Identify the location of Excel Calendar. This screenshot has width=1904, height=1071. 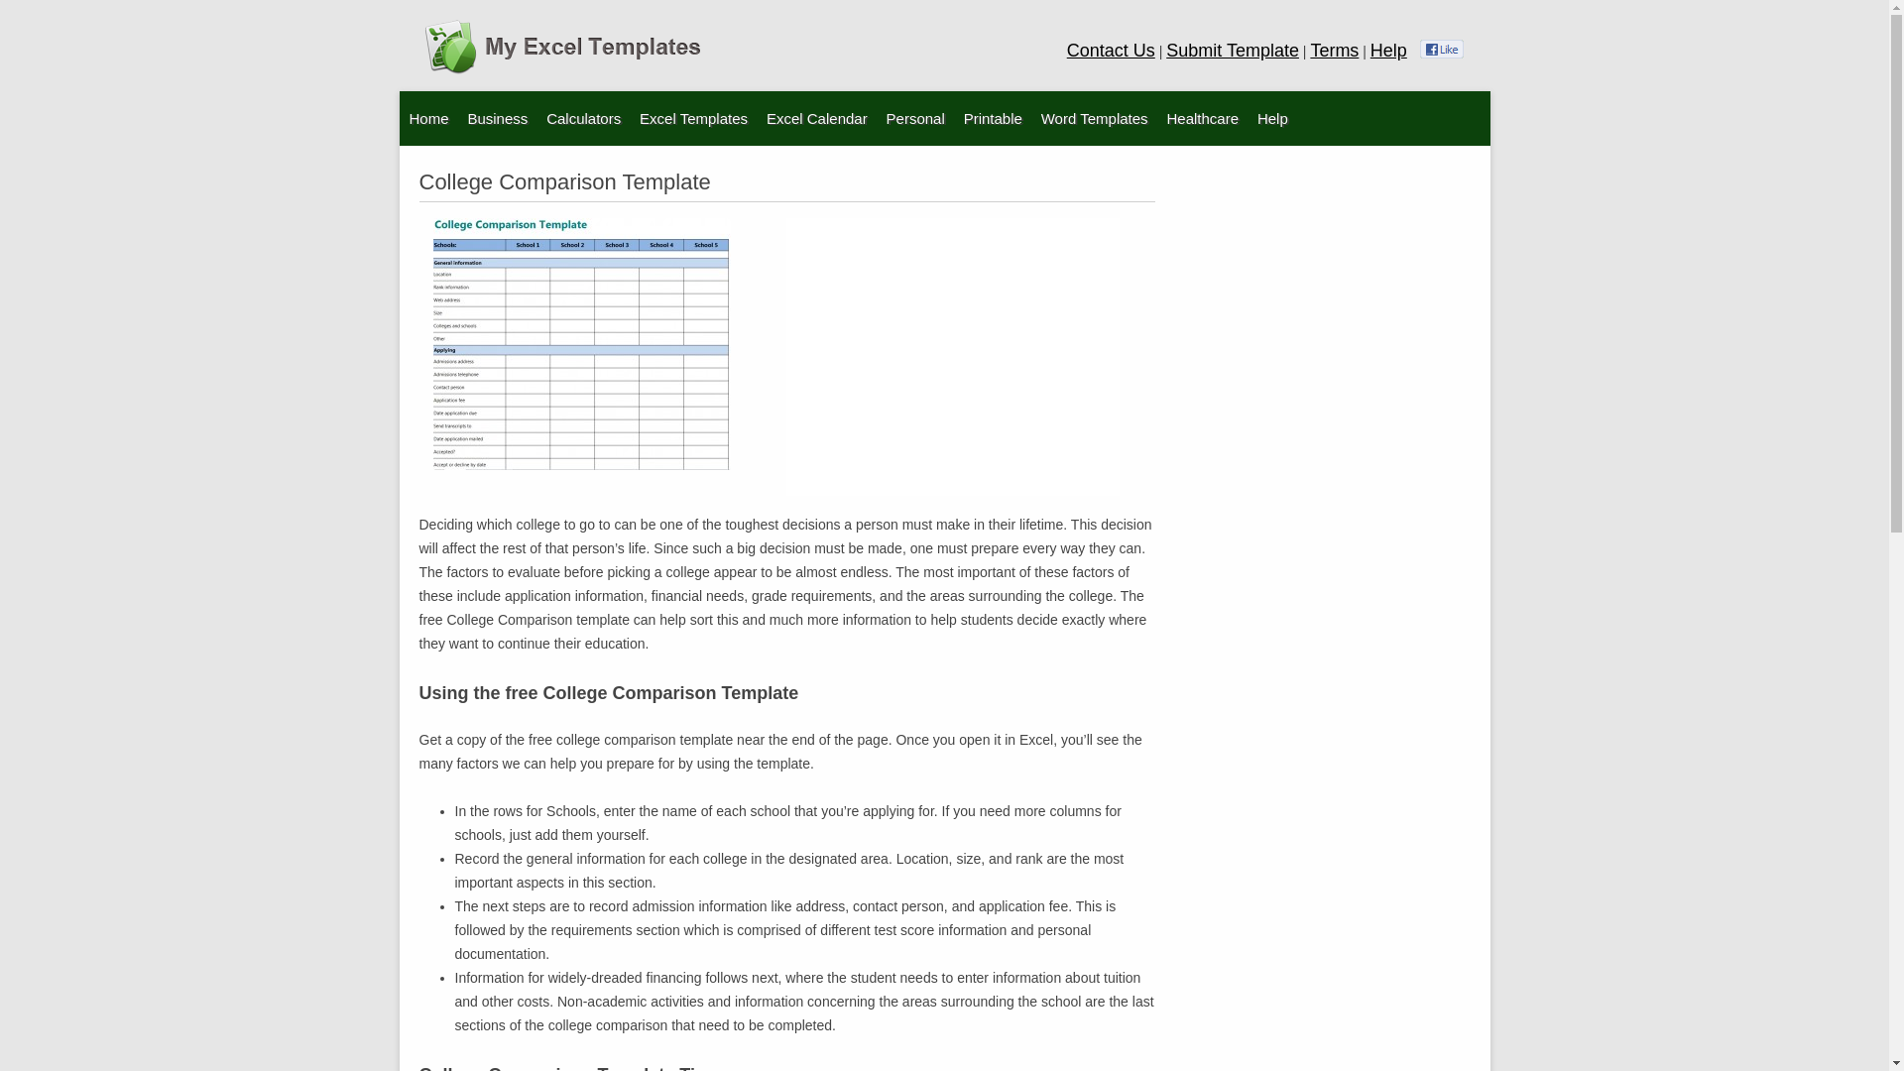
(738, 165).